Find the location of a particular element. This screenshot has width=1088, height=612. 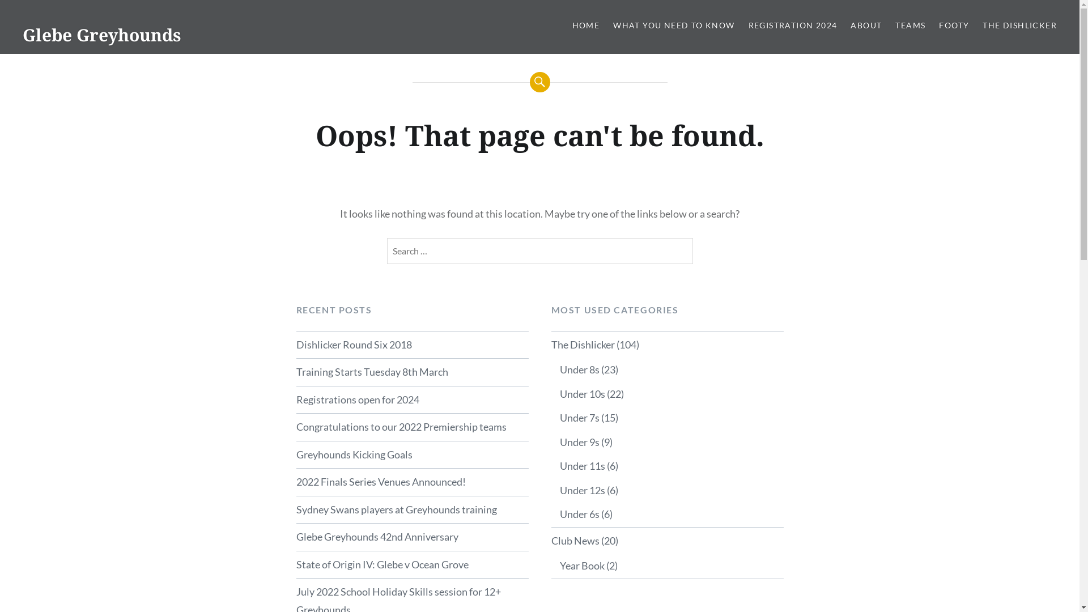

Year Book is located at coordinates (582, 566).